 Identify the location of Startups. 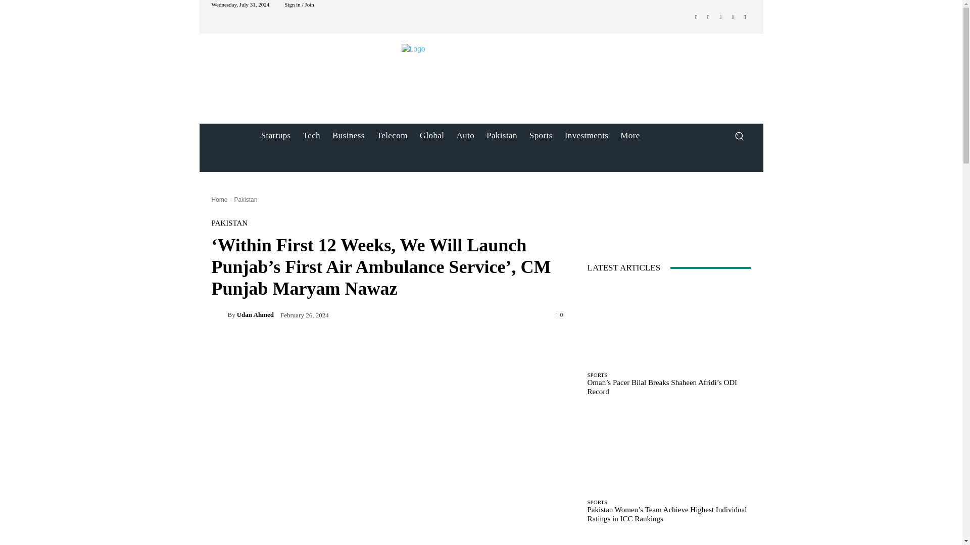
(276, 135).